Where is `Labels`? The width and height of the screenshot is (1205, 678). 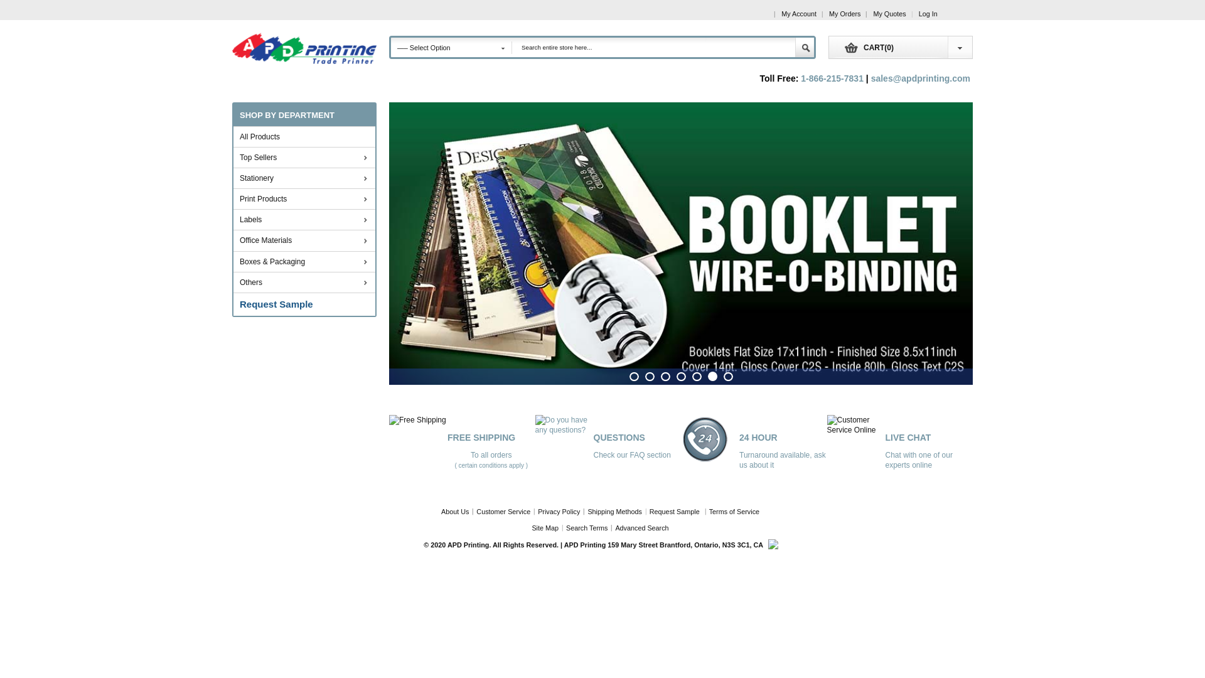 Labels is located at coordinates (299, 220).